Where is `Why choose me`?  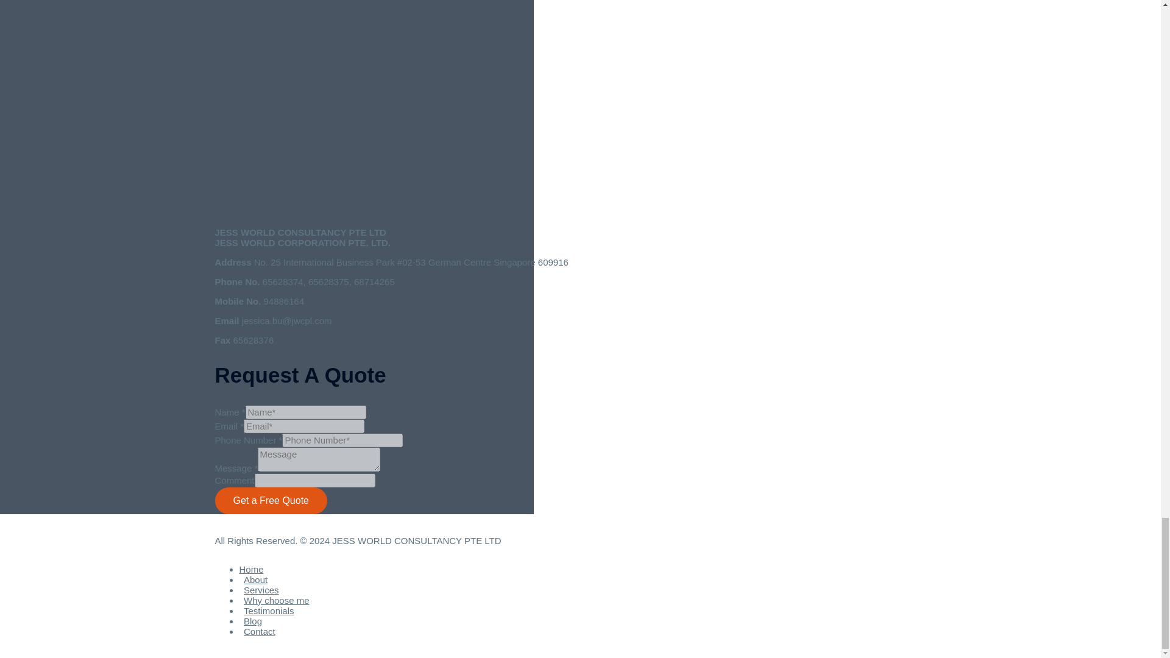 Why choose me is located at coordinates (275, 600).